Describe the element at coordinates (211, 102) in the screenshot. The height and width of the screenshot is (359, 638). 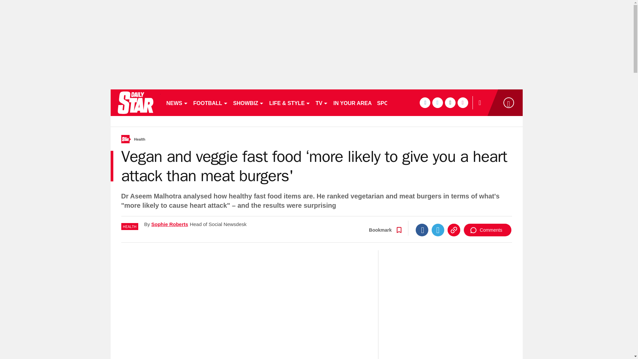
I see `FOOTBALL` at that location.